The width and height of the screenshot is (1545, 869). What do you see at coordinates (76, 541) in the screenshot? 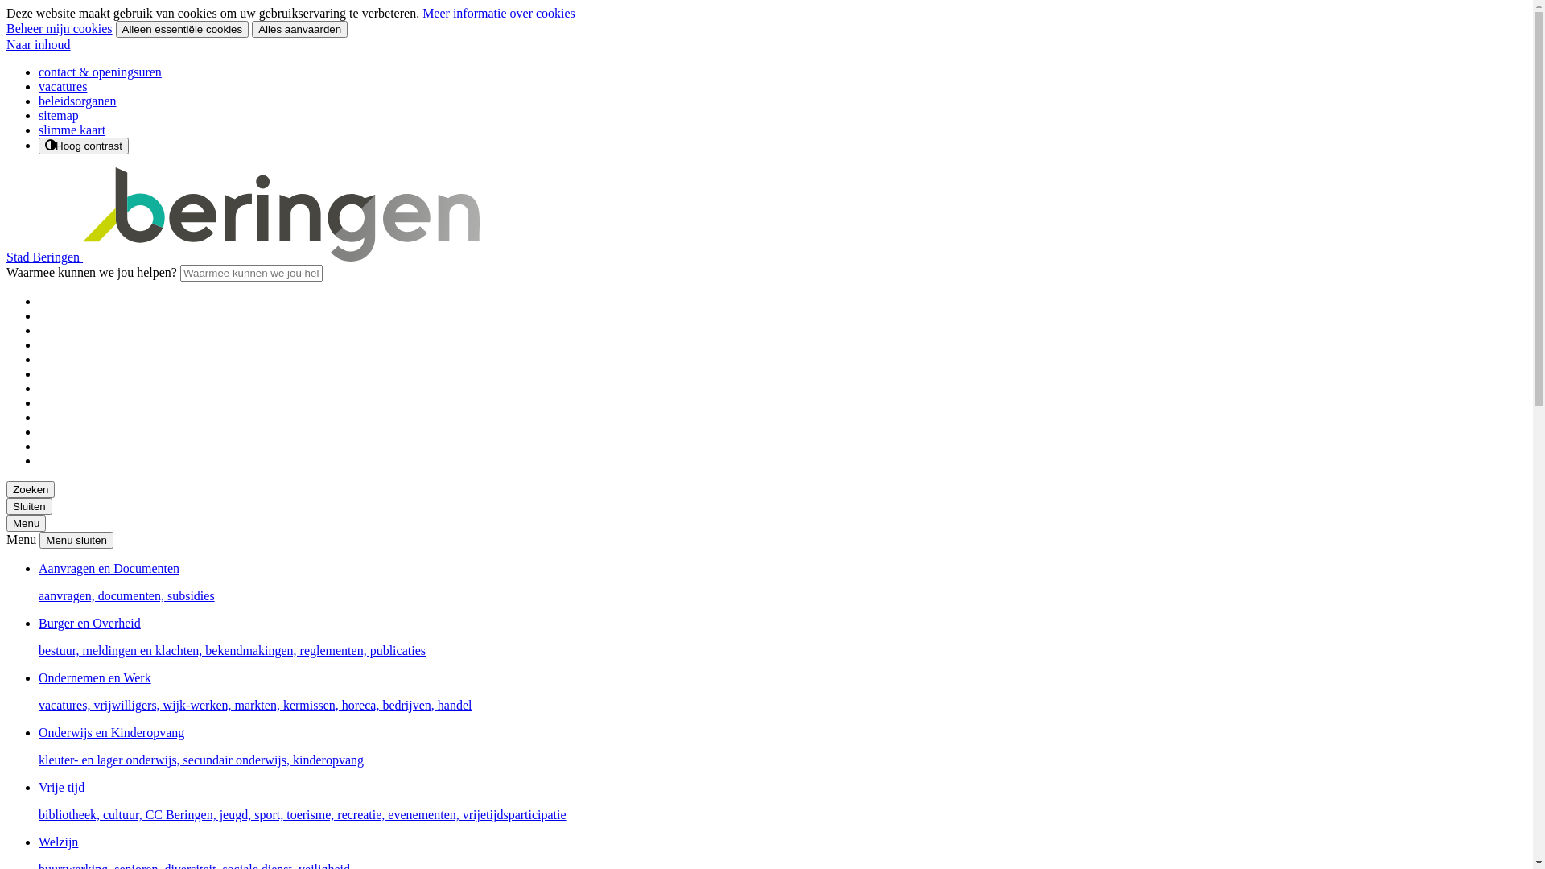
I see `Menu sluiten` at bounding box center [76, 541].